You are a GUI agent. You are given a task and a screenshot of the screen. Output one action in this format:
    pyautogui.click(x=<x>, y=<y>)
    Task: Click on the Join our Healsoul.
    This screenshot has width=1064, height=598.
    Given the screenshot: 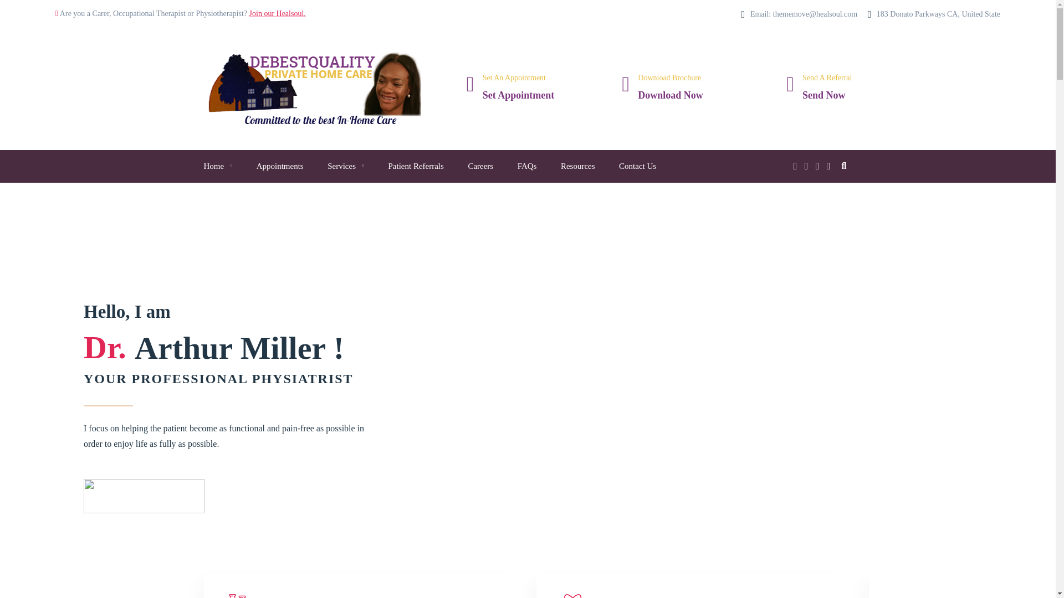 What is the action you would take?
    pyautogui.click(x=519, y=89)
    